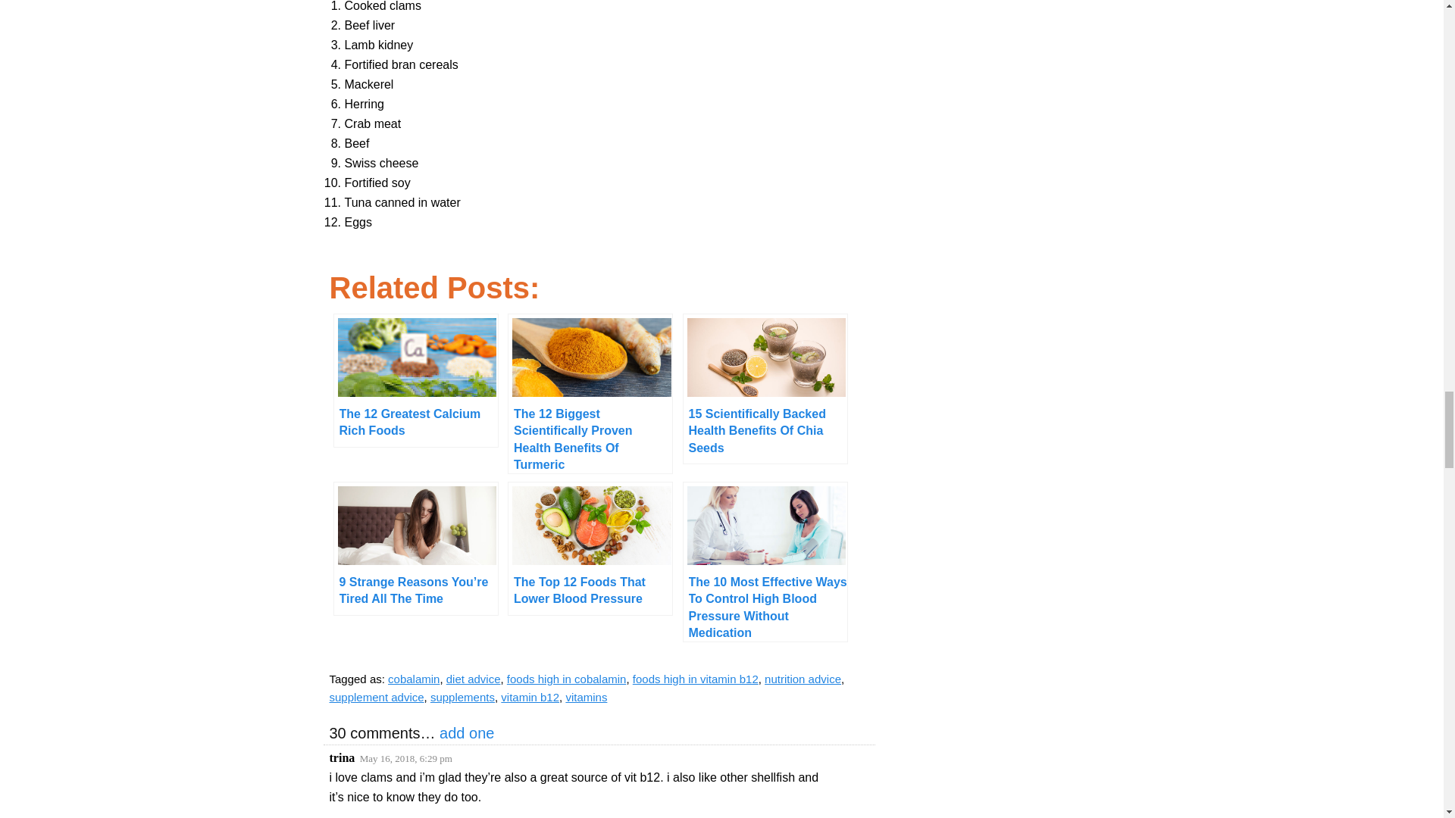  What do you see at coordinates (696, 679) in the screenshot?
I see `foods high in vitamin b12` at bounding box center [696, 679].